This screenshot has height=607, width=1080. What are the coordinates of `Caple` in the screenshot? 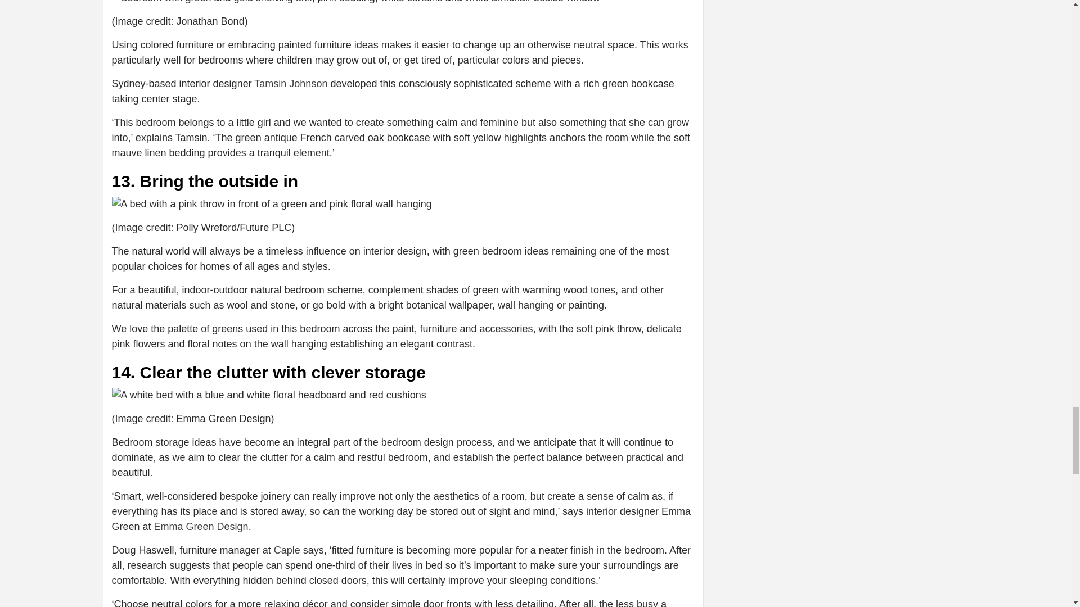 It's located at (287, 550).